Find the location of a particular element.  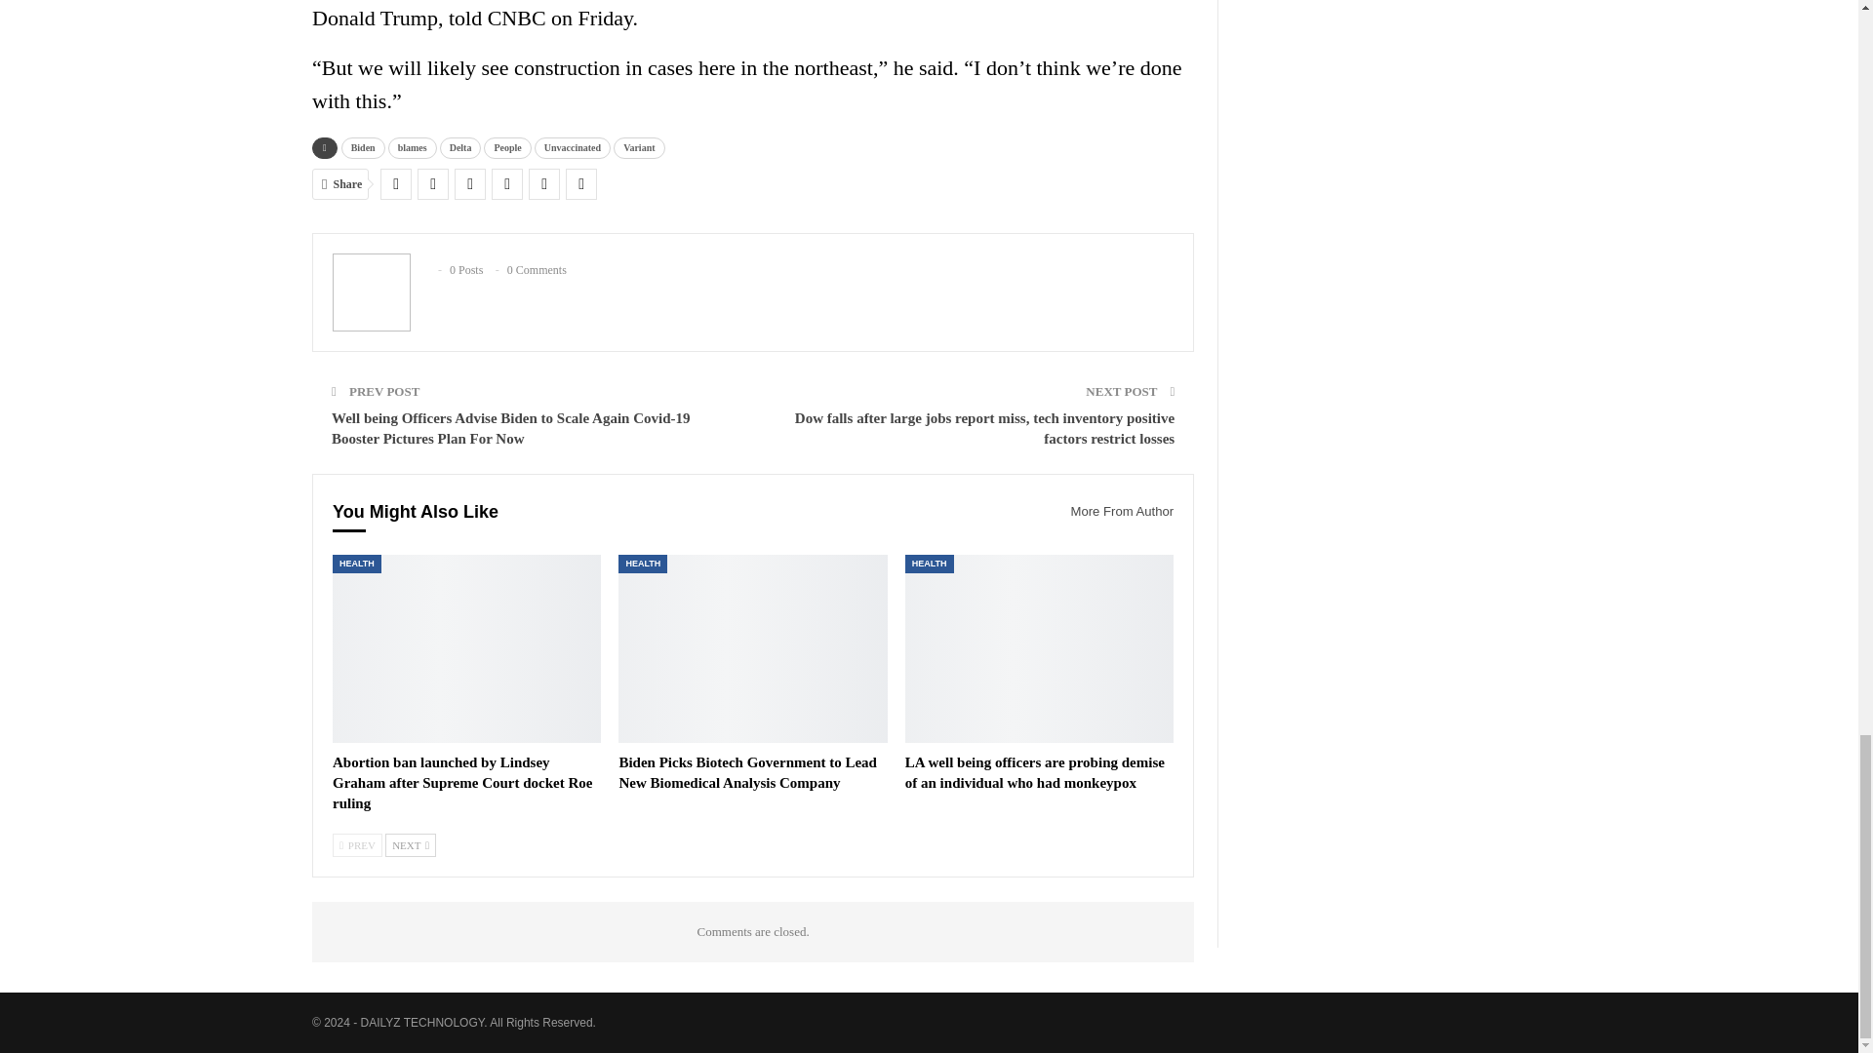

People is located at coordinates (506, 148).